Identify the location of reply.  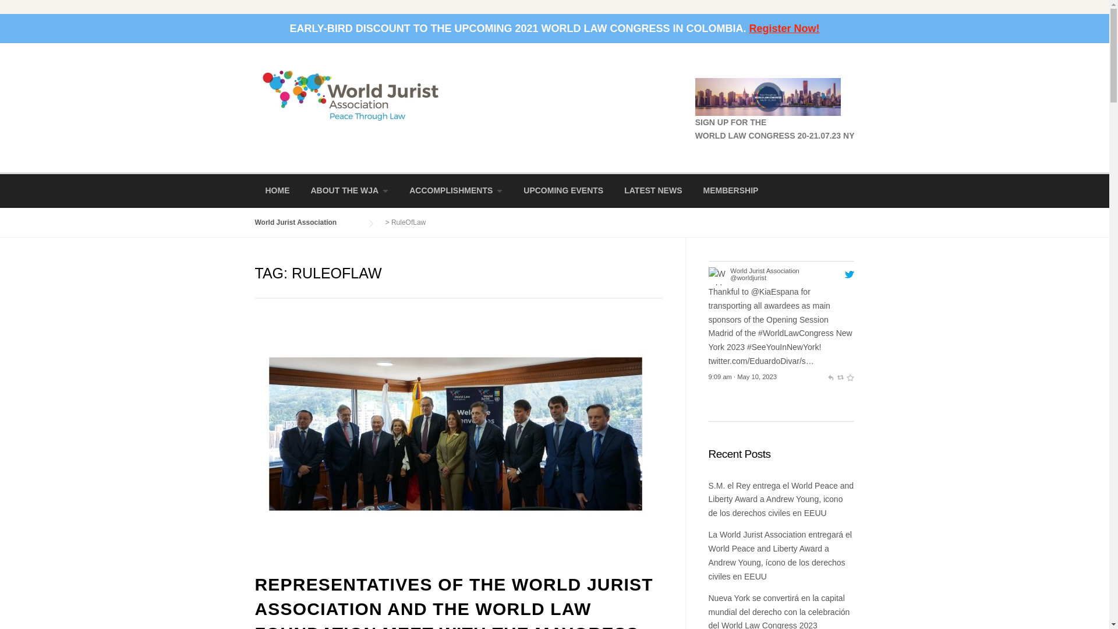
(830, 377).